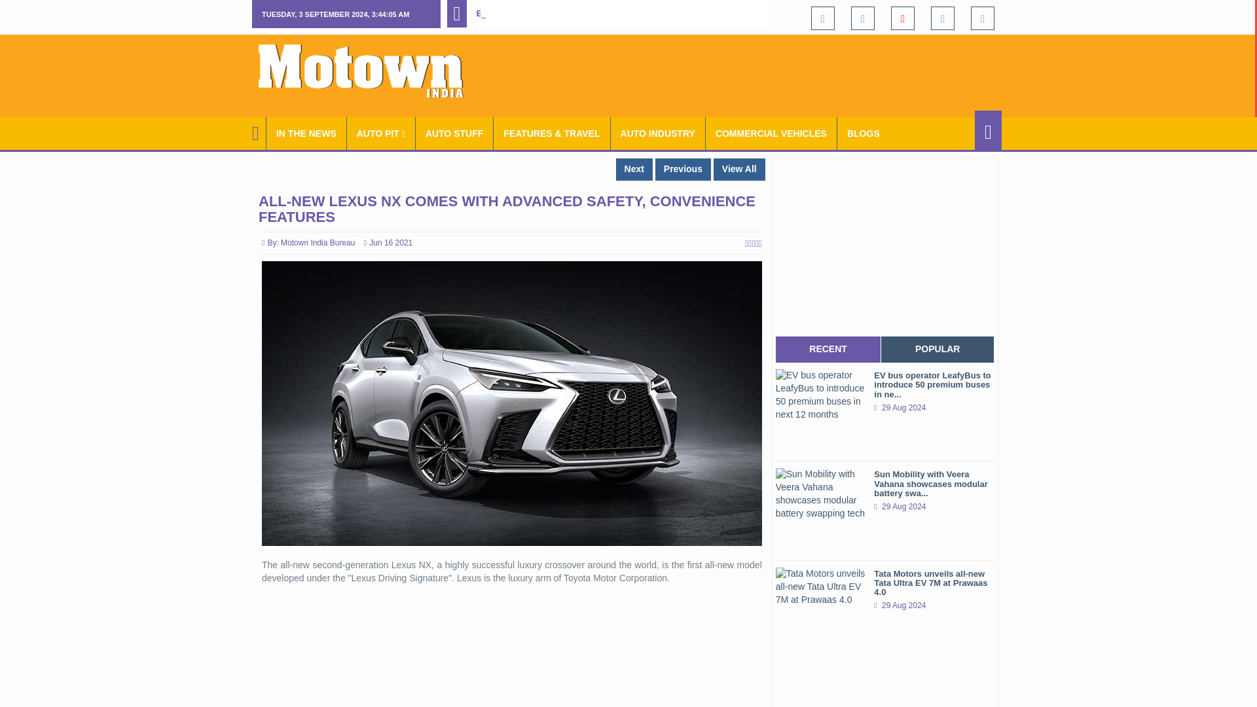 This screenshot has height=707, width=1257. What do you see at coordinates (306, 134) in the screenshot?
I see `IN THE NEWS` at bounding box center [306, 134].